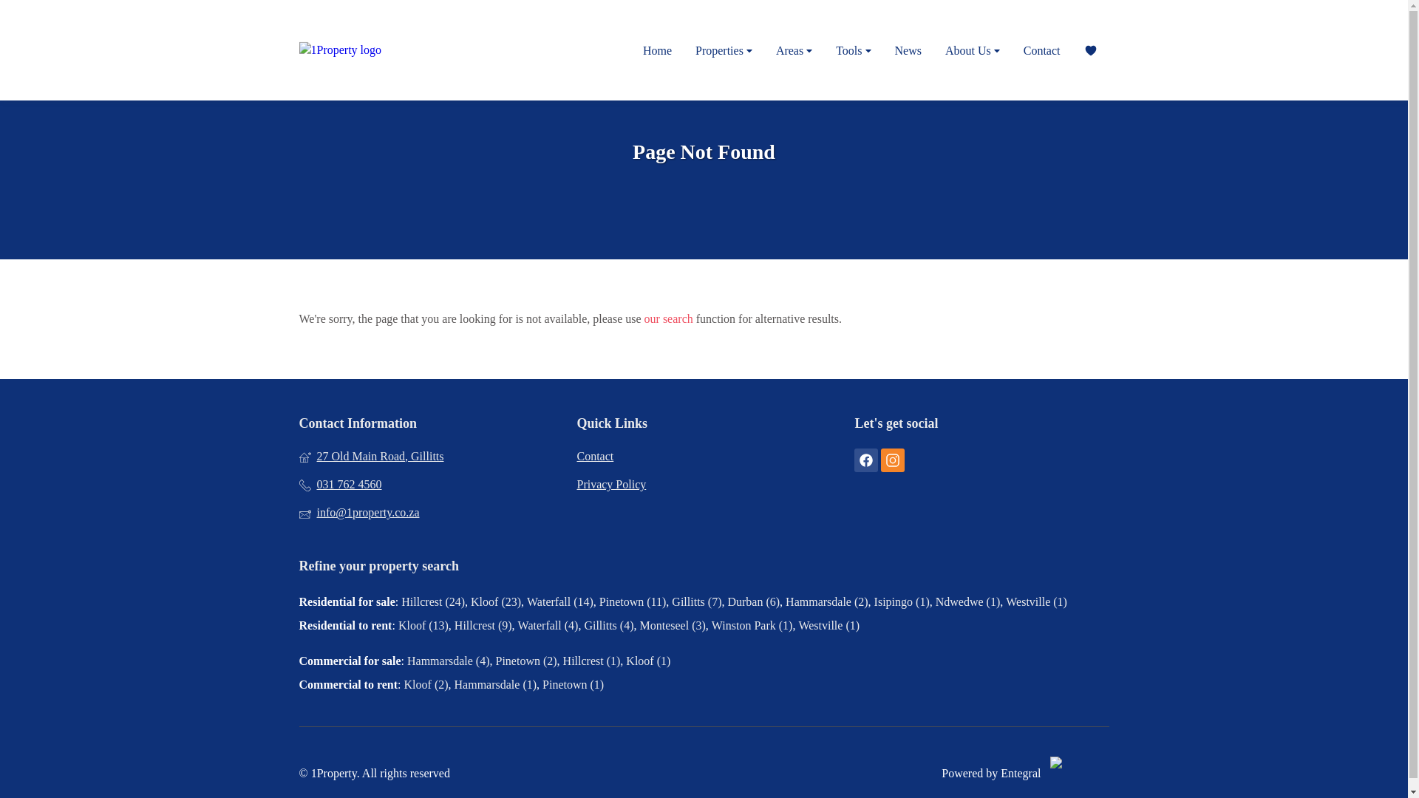 The height and width of the screenshot is (798, 1419). Describe the element at coordinates (426, 485) in the screenshot. I see `031 762 4560` at that location.